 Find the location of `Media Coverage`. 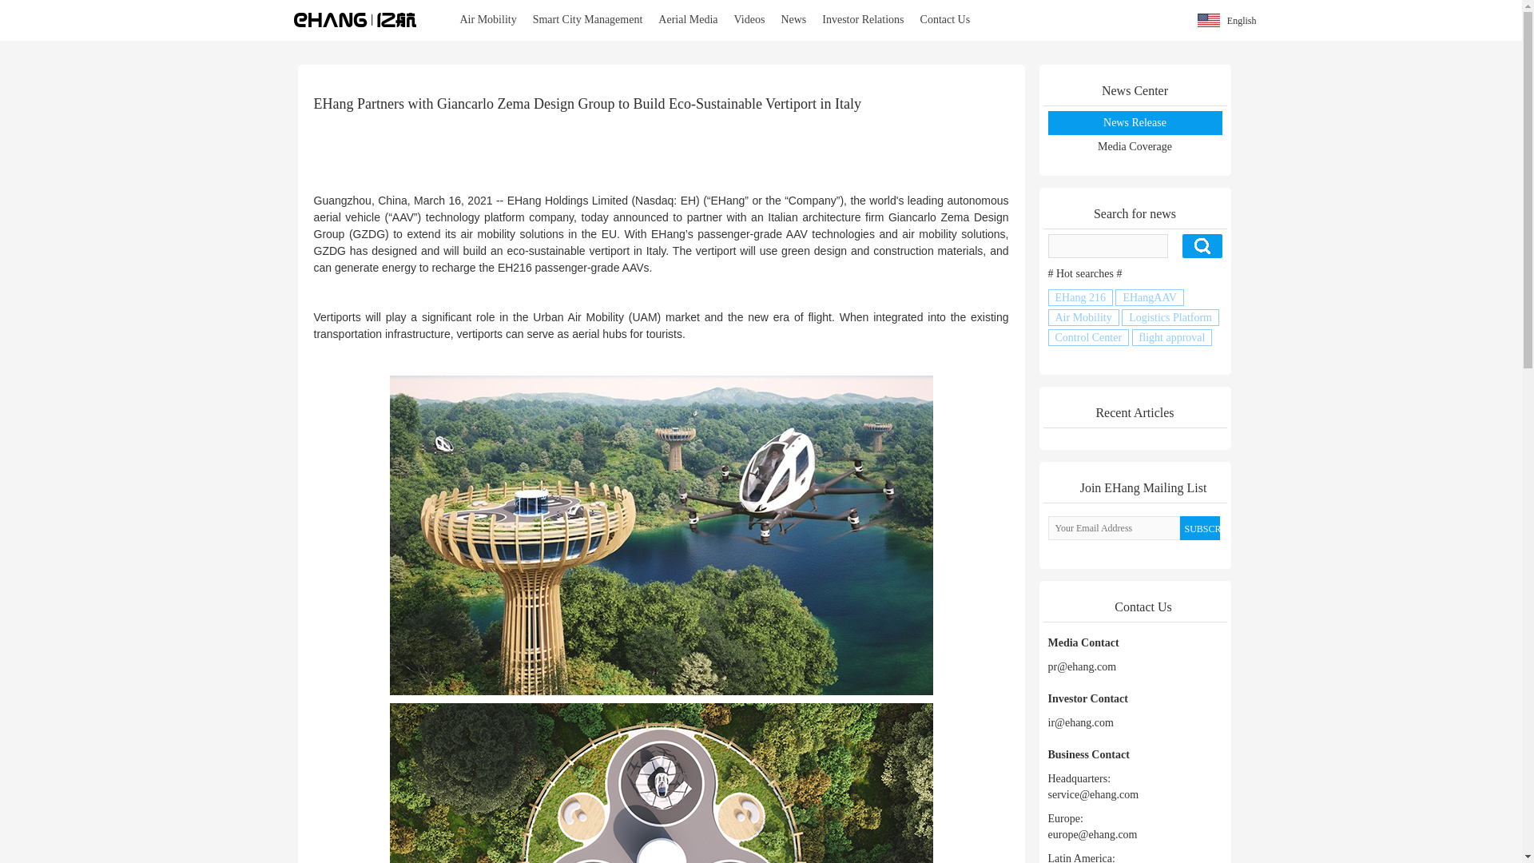

Media Coverage is located at coordinates (1135, 147).